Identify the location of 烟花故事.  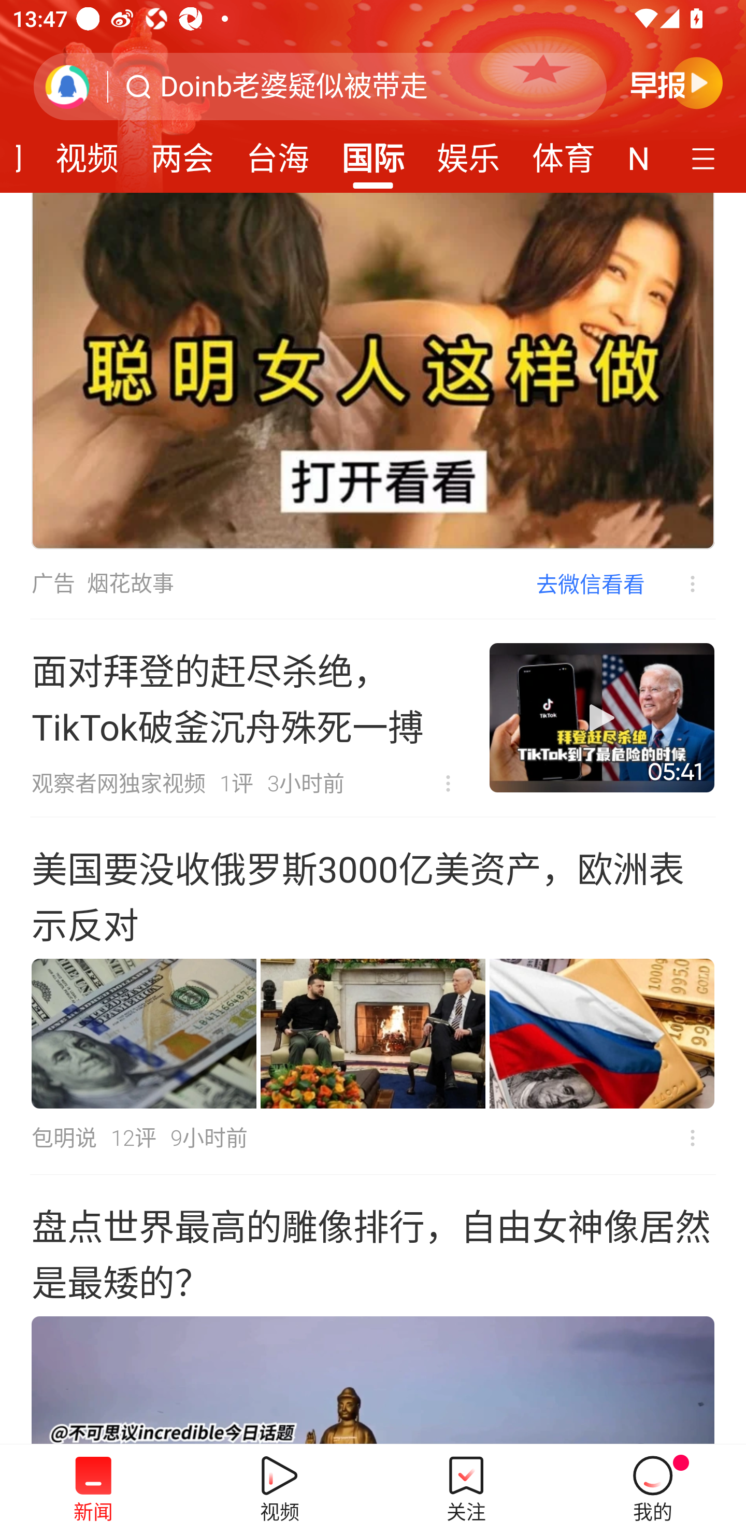
(131, 584).